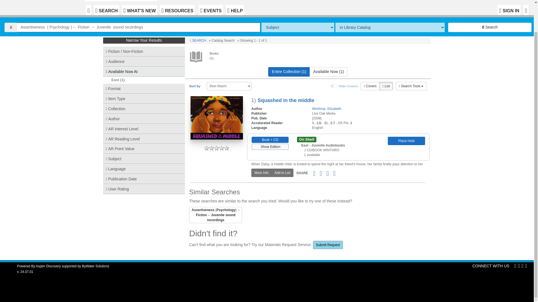  I want to click on WHAT'S NEW, so click(140, 10).